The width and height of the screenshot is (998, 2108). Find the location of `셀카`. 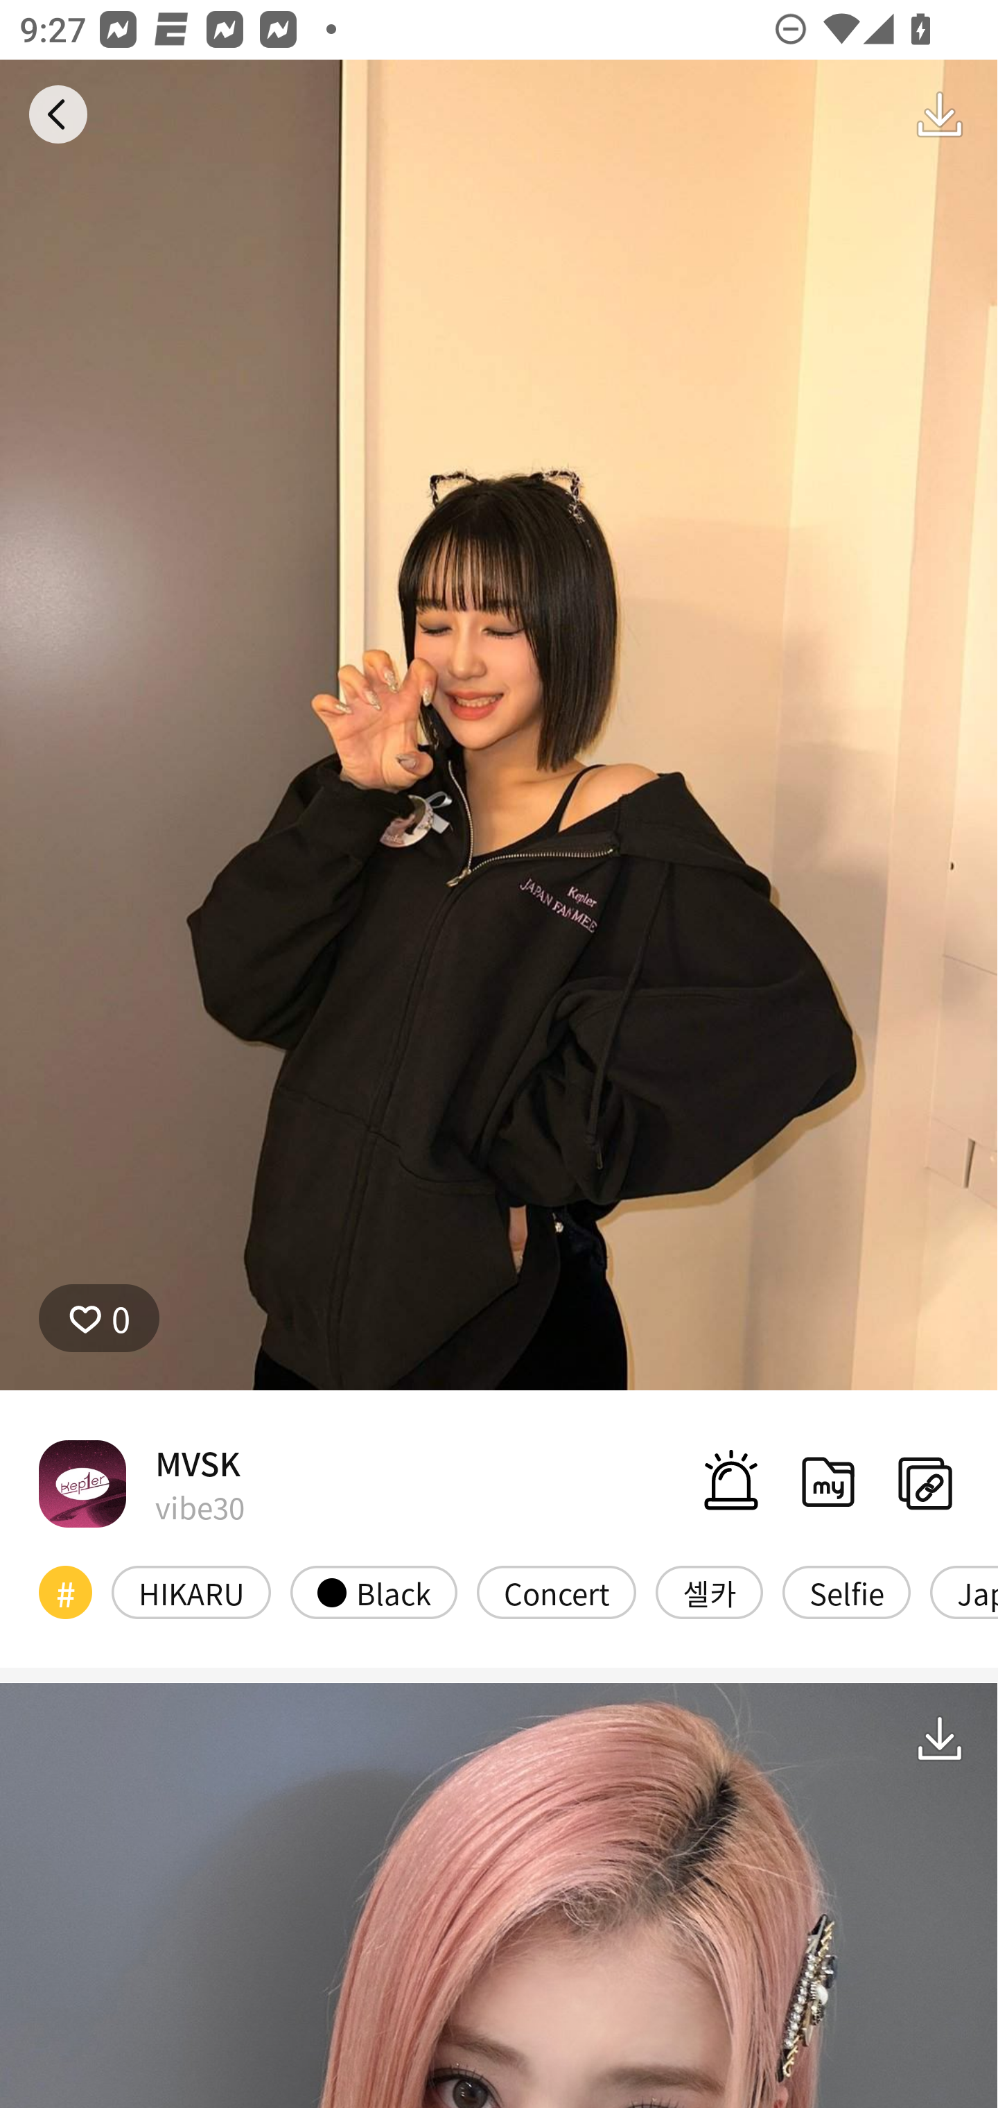

셀카 is located at coordinates (710, 1592).